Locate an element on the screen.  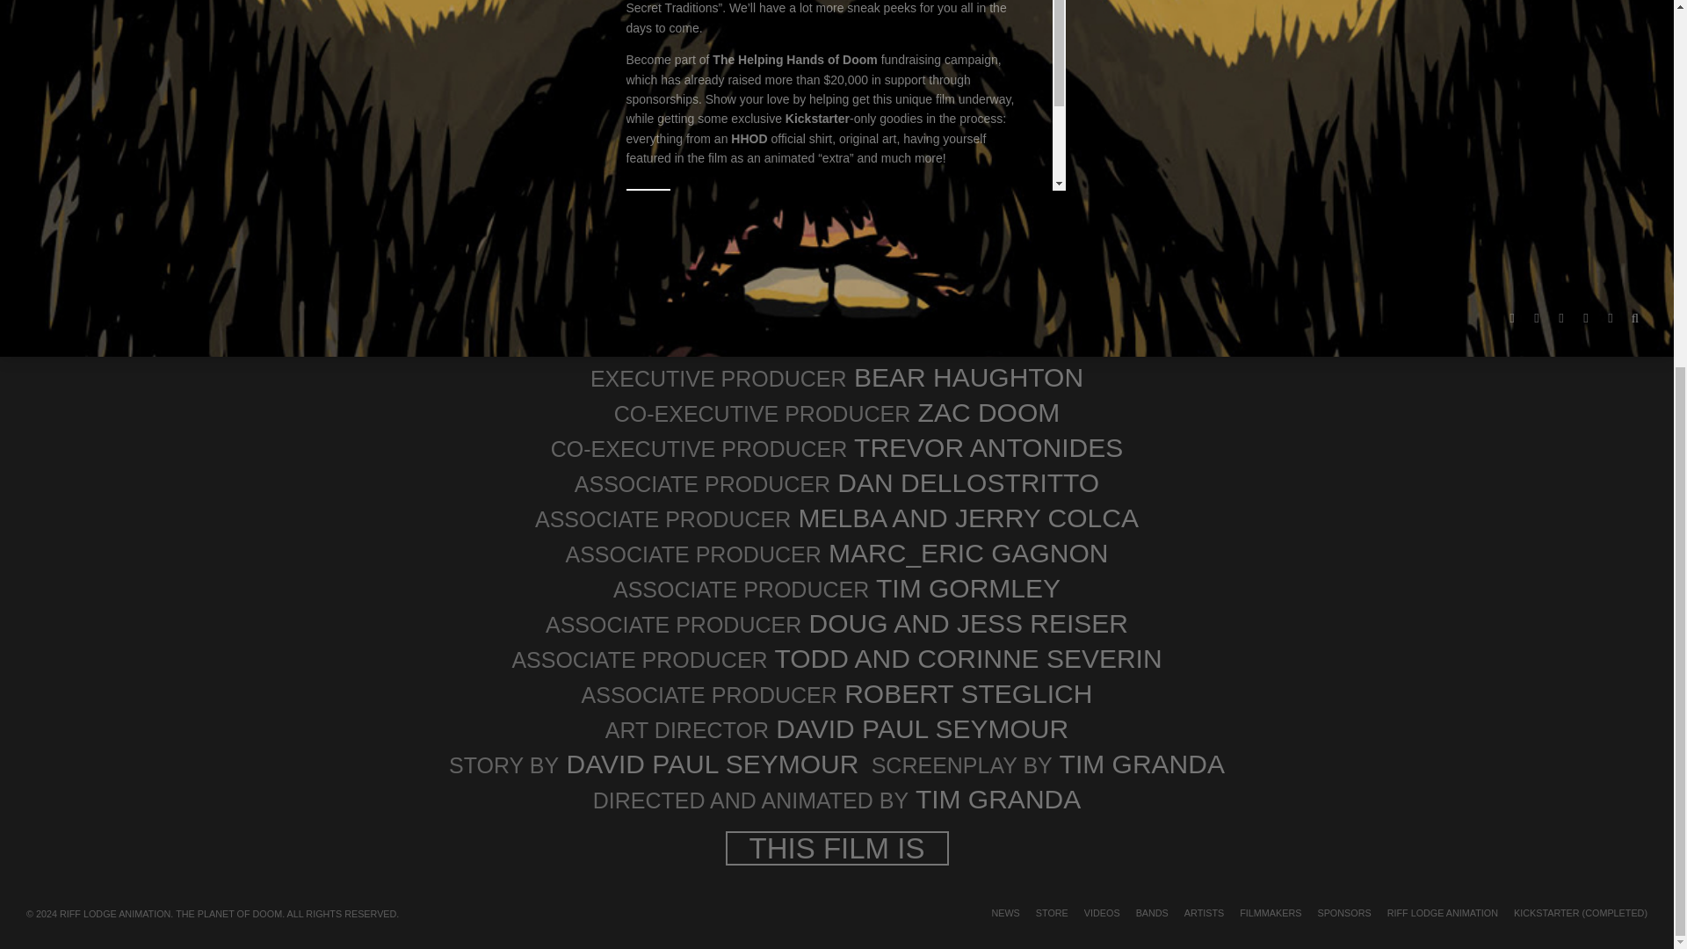
FILMMAKERS is located at coordinates (1271, 320).